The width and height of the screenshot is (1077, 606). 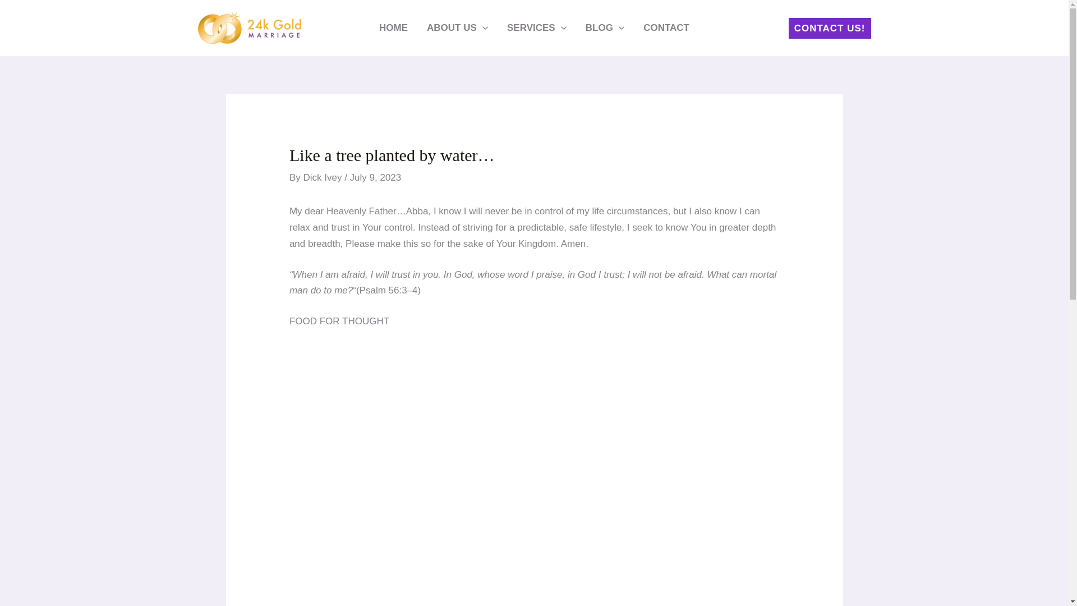 I want to click on CONTACT, so click(x=666, y=28).